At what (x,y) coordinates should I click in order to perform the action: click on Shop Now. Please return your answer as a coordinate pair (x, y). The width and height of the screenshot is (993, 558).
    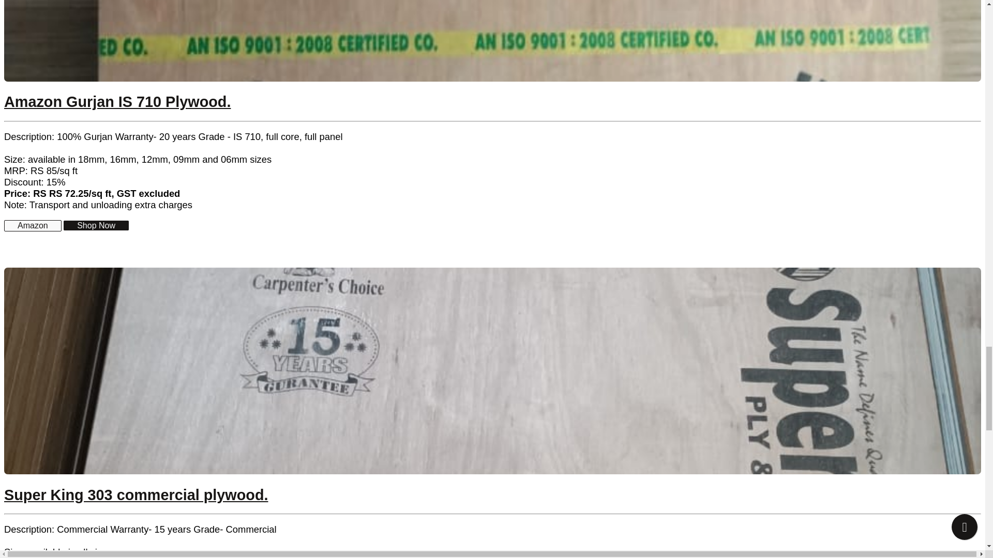
    Looking at the image, I should click on (96, 225).